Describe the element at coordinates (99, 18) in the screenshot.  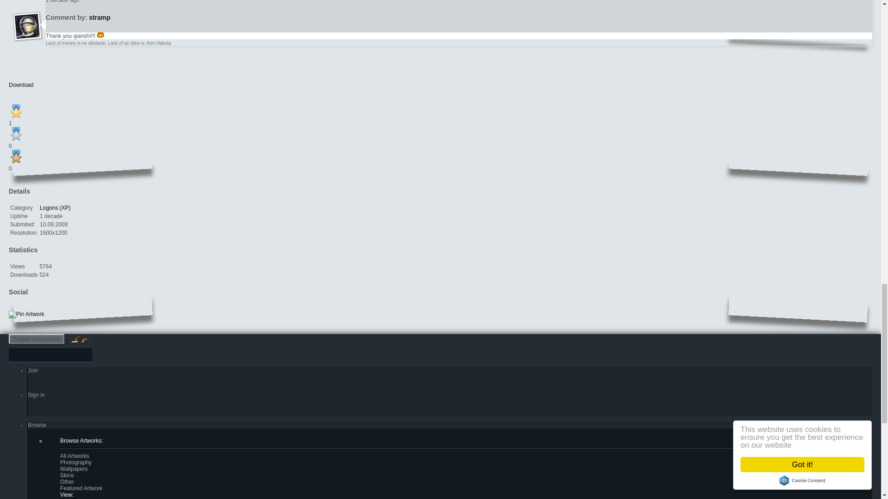
I see `Profile of member stramp` at that location.